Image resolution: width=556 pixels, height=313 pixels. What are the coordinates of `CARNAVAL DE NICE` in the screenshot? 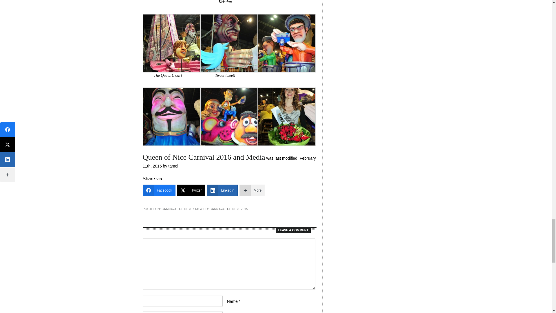 It's located at (177, 209).